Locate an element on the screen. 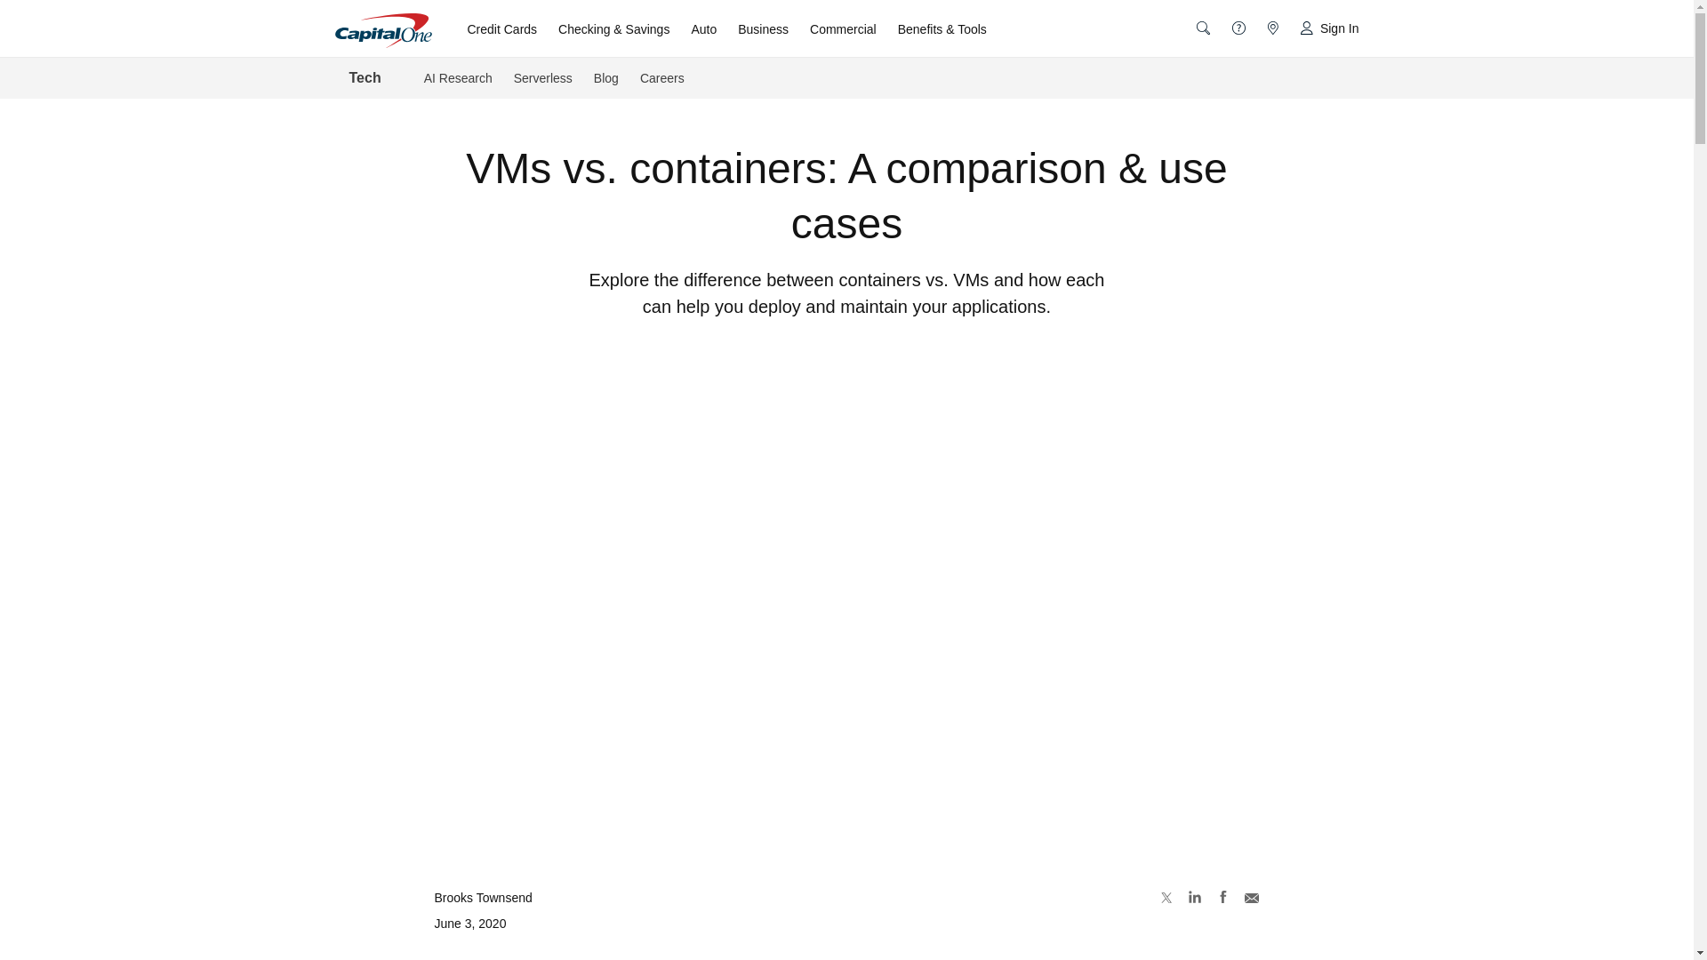 The height and width of the screenshot is (960, 1707). Business is located at coordinates (763, 28).